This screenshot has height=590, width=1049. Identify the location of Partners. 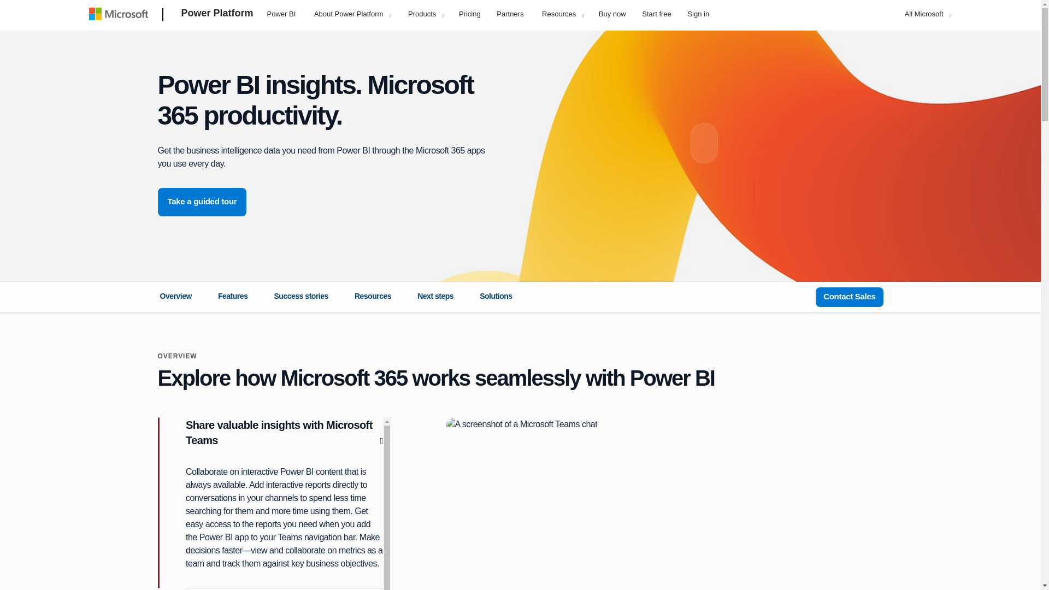
(510, 13).